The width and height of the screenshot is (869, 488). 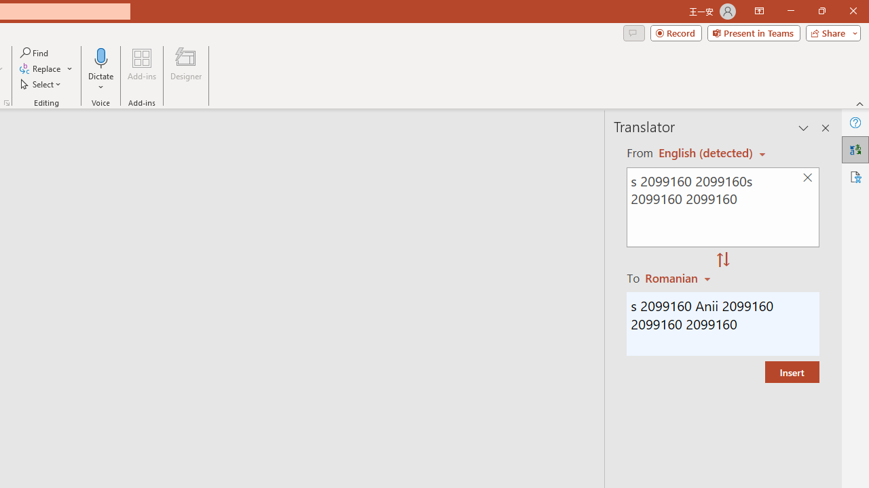 What do you see at coordinates (807, 178) in the screenshot?
I see `Clear text` at bounding box center [807, 178].